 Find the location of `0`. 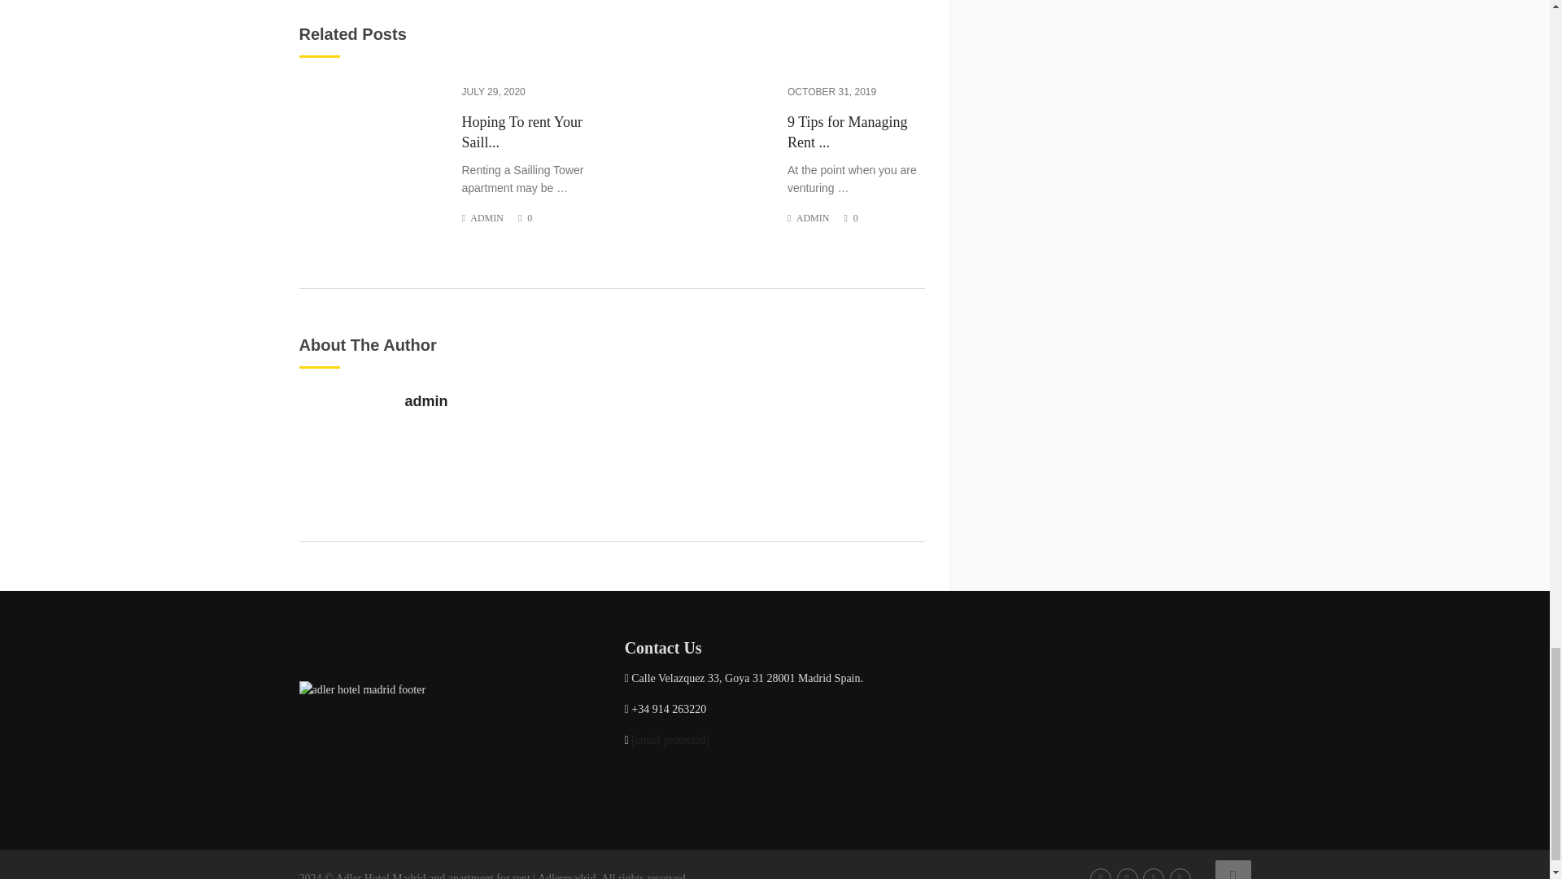

0 is located at coordinates (855, 218).